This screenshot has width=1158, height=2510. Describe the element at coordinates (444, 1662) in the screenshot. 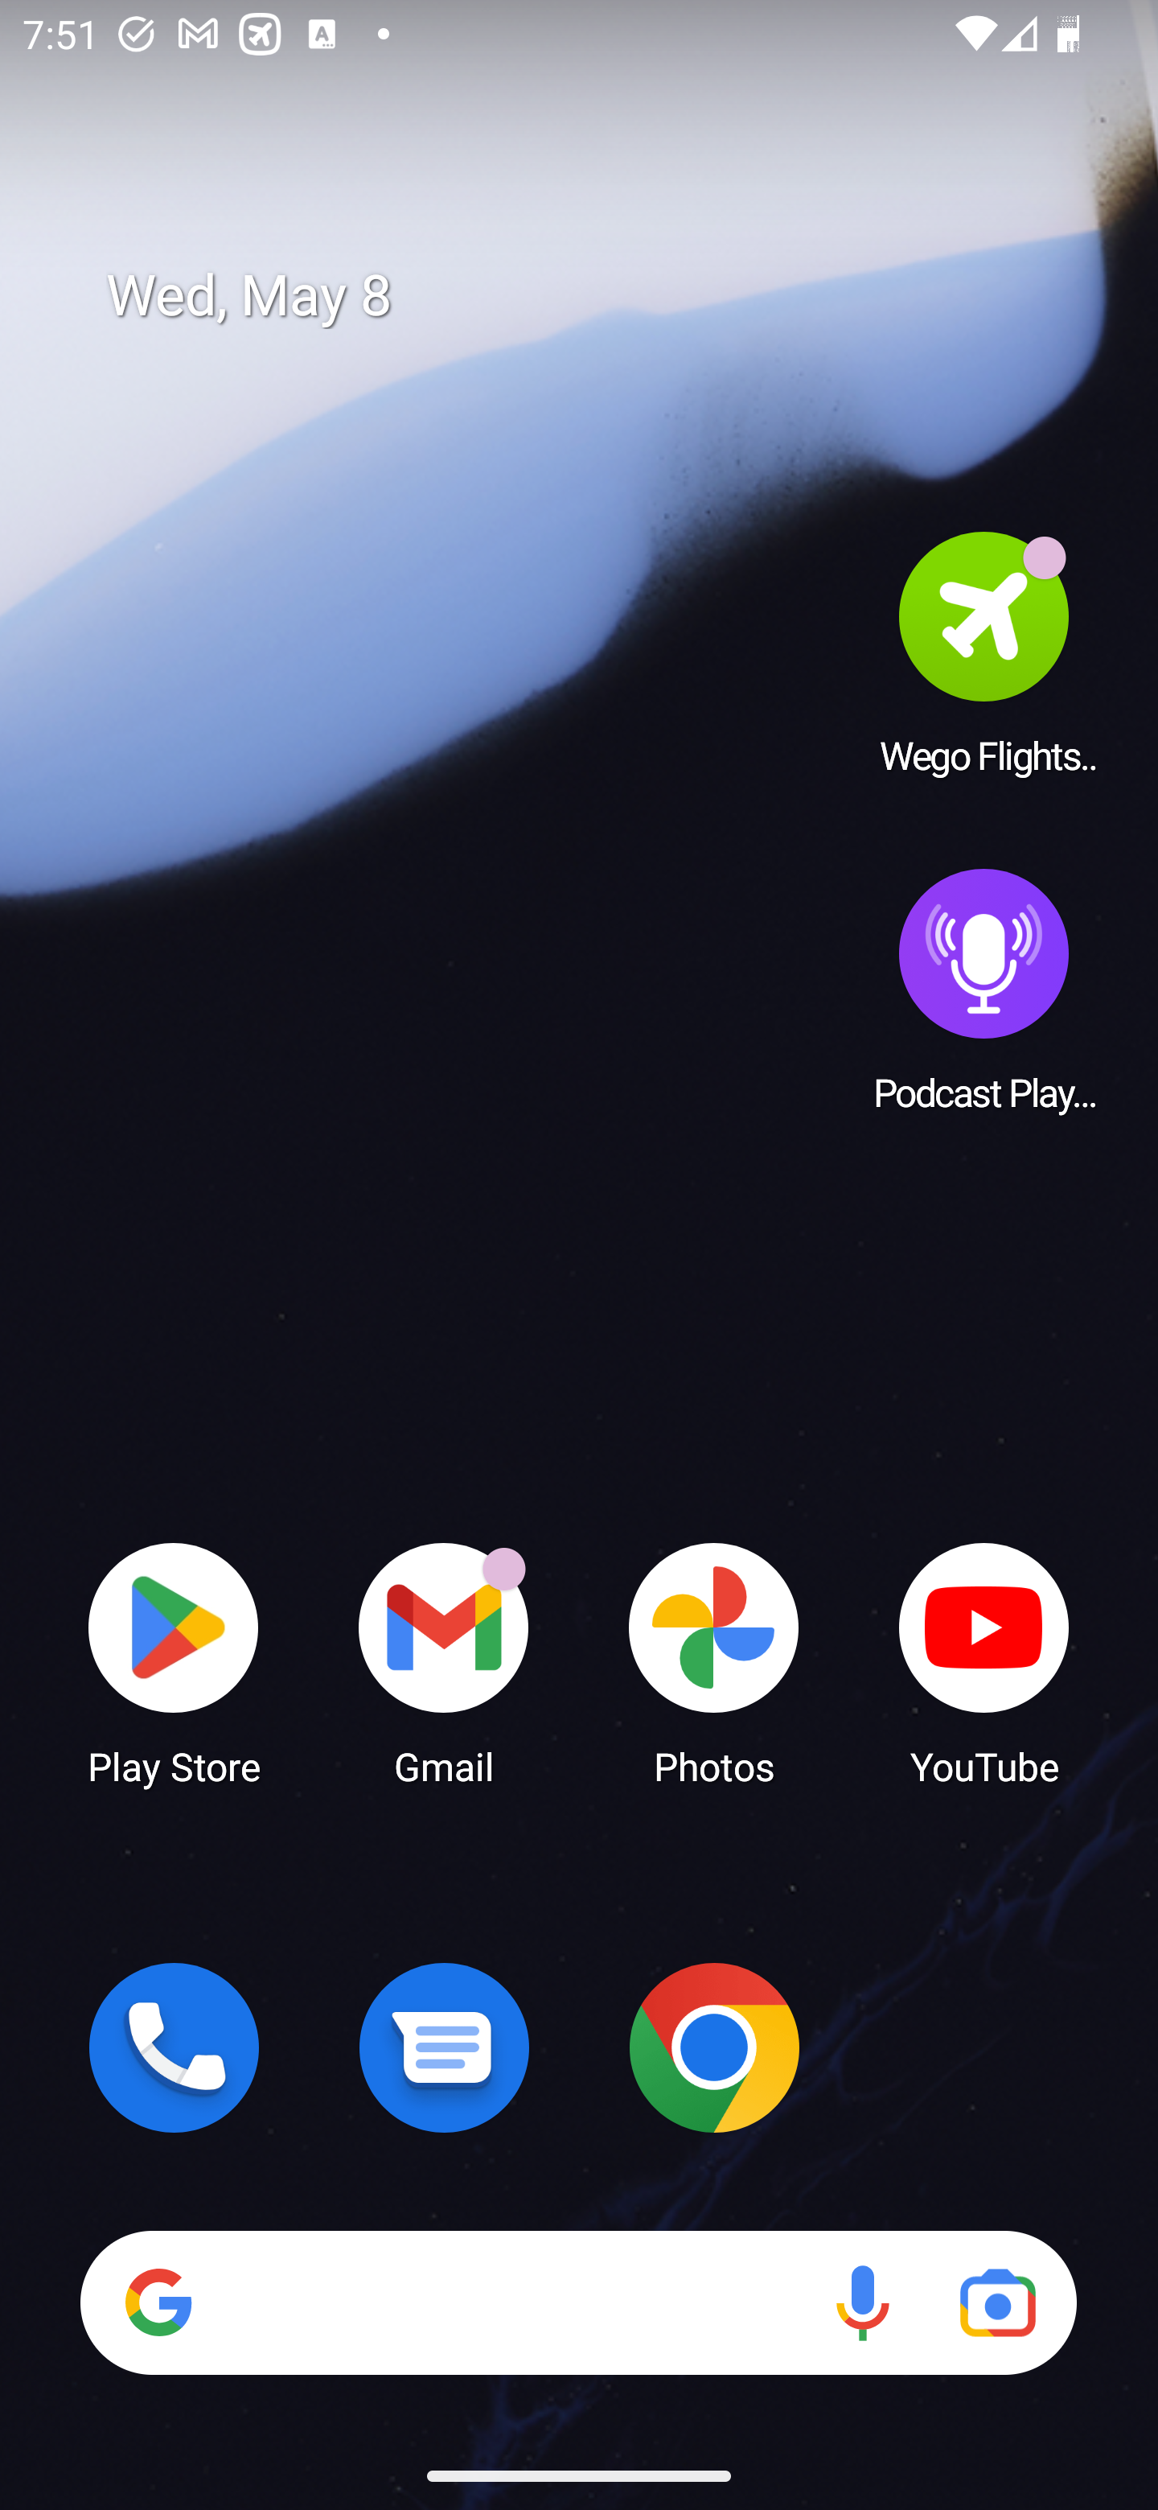

I see `Gmail Gmail has 17 notifications` at that location.